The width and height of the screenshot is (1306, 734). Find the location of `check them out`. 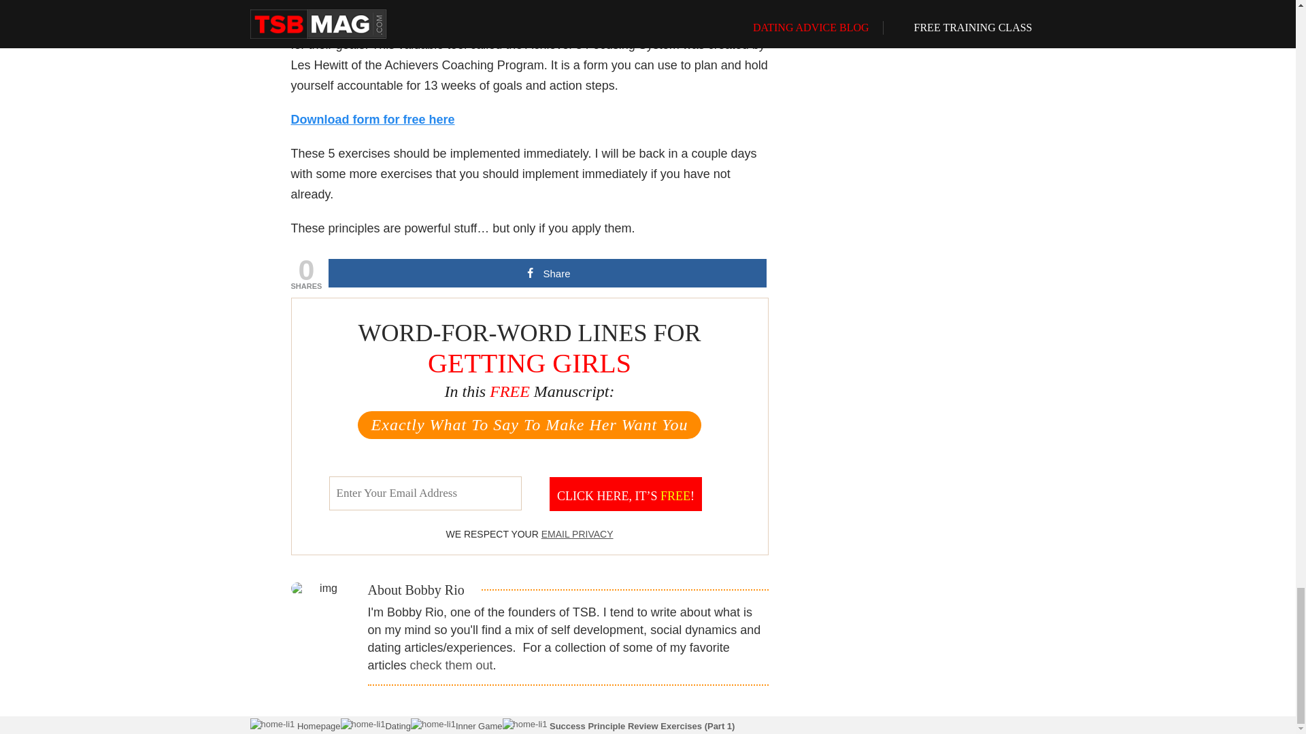

check them out is located at coordinates (452, 665).